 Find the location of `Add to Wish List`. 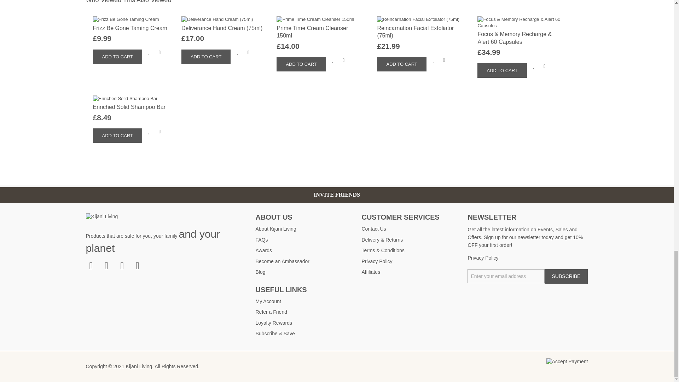

Add to Wish List is located at coordinates (238, 52).